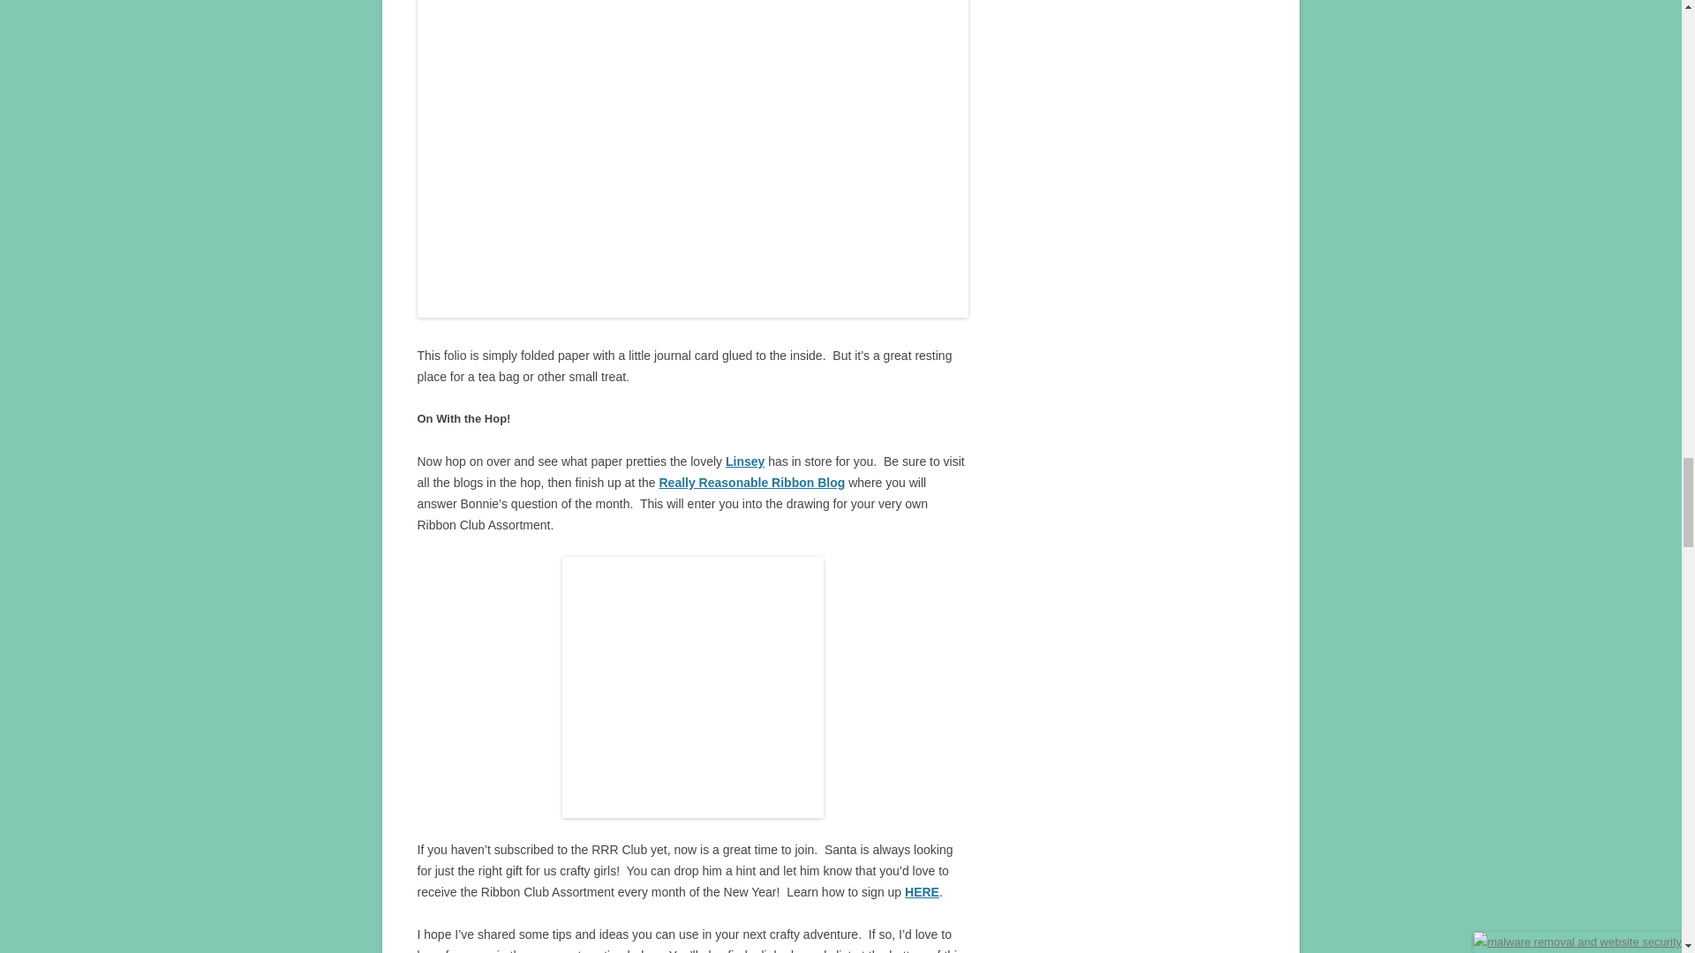 This screenshot has height=953, width=1695. I want to click on Linsey, so click(744, 461).